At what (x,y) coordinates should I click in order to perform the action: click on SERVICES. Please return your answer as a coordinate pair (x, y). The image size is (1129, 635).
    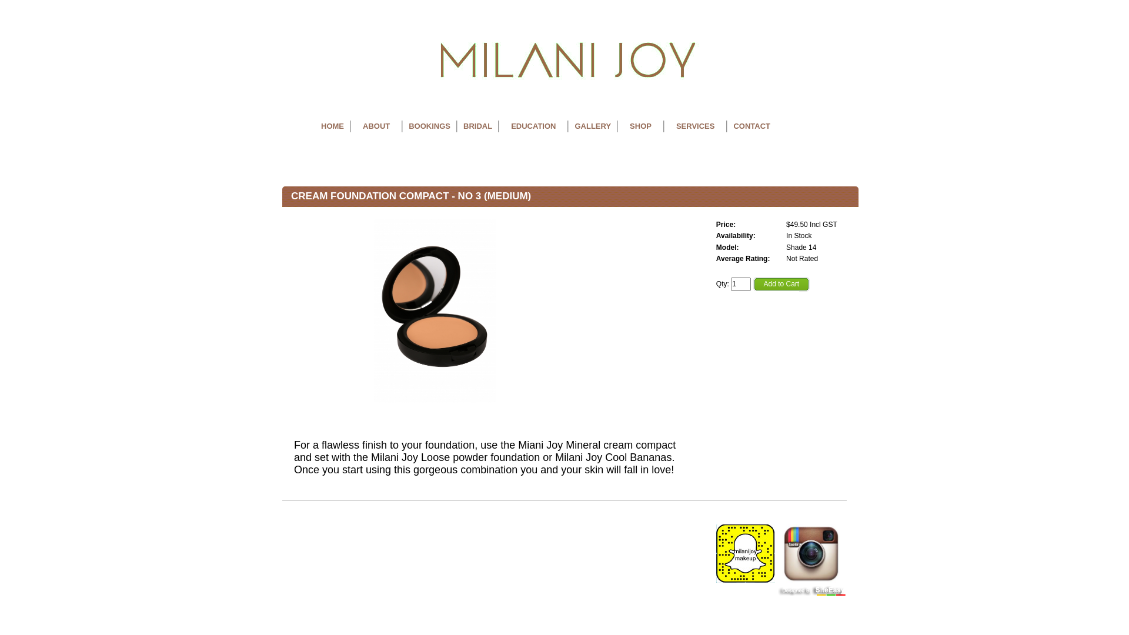
    Looking at the image, I should click on (696, 126).